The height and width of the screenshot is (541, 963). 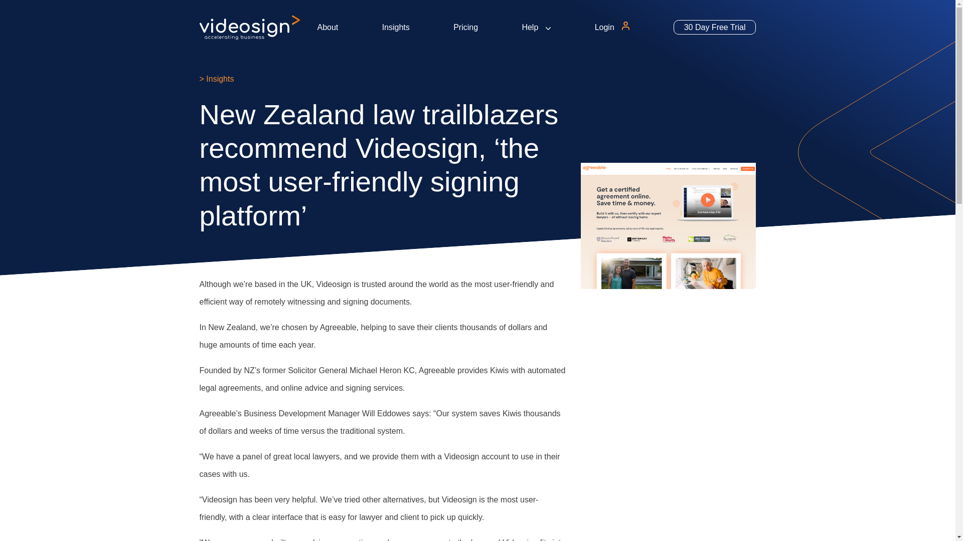 What do you see at coordinates (327, 27) in the screenshot?
I see `About` at bounding box center [327, 27].